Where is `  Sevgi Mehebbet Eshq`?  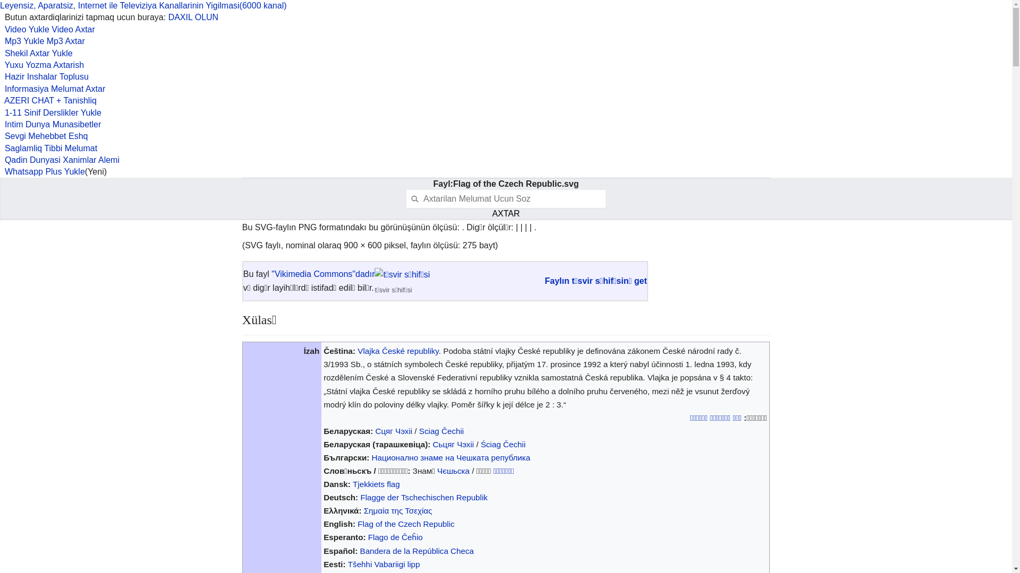
  Sevgi Mehebbet Eshq is located at coordinates (44, 136).